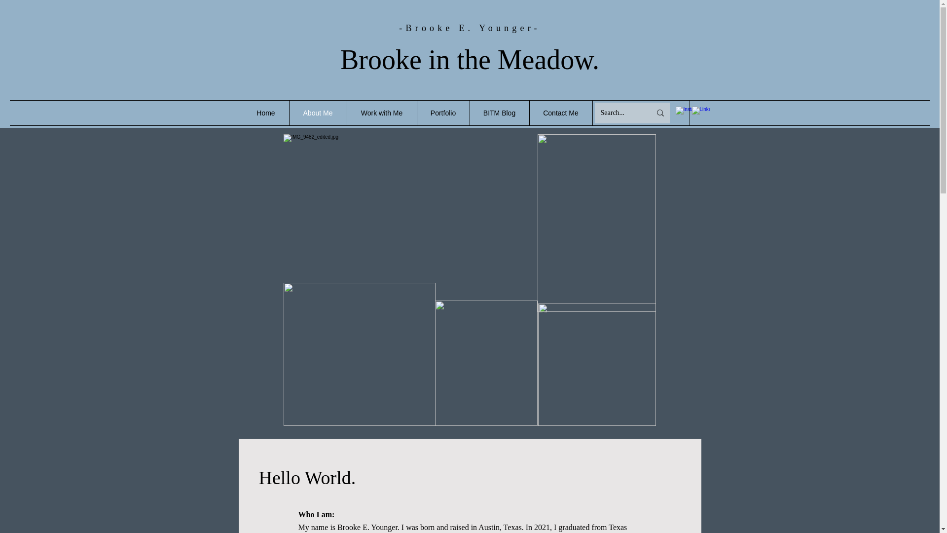  What do you see at coordinates (560, 113) in the screenshot?
I see `Contact Me` at bounding box center [560, 113].